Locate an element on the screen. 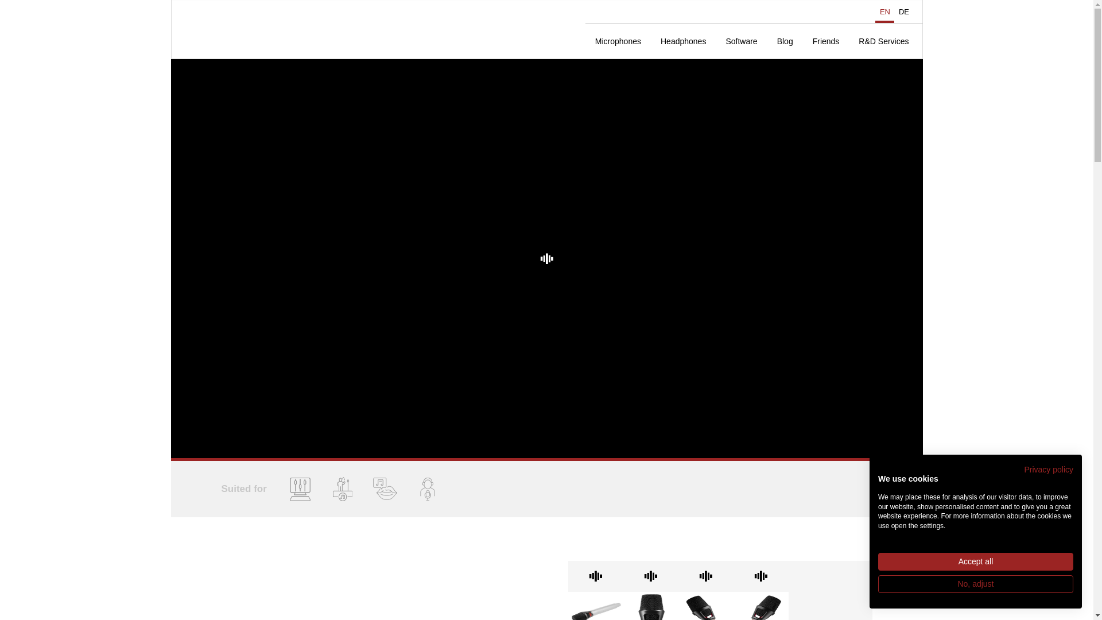  Microphones is located at coordinates (618, 41).